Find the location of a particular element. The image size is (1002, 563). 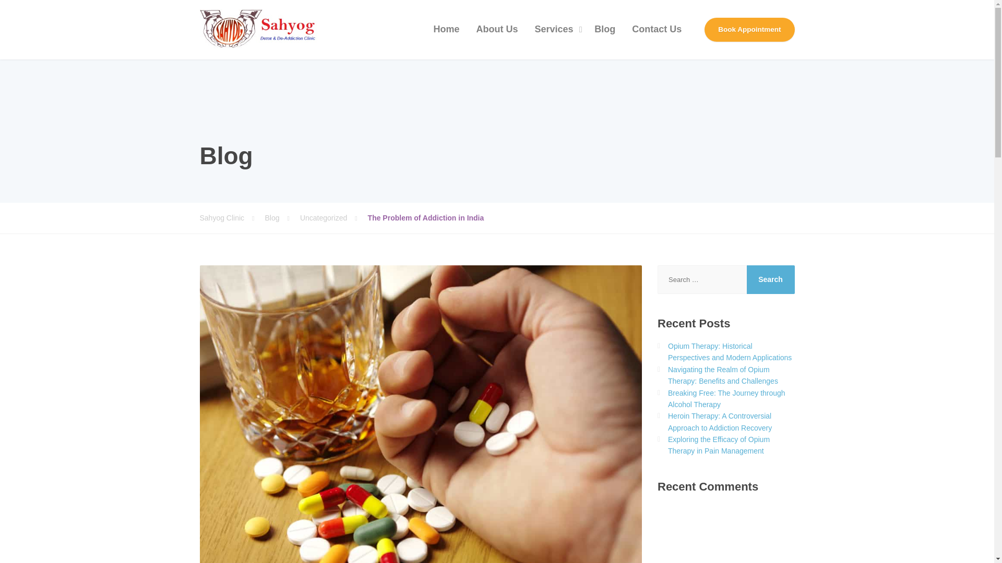

About Us is located at coordinates (497, 30).